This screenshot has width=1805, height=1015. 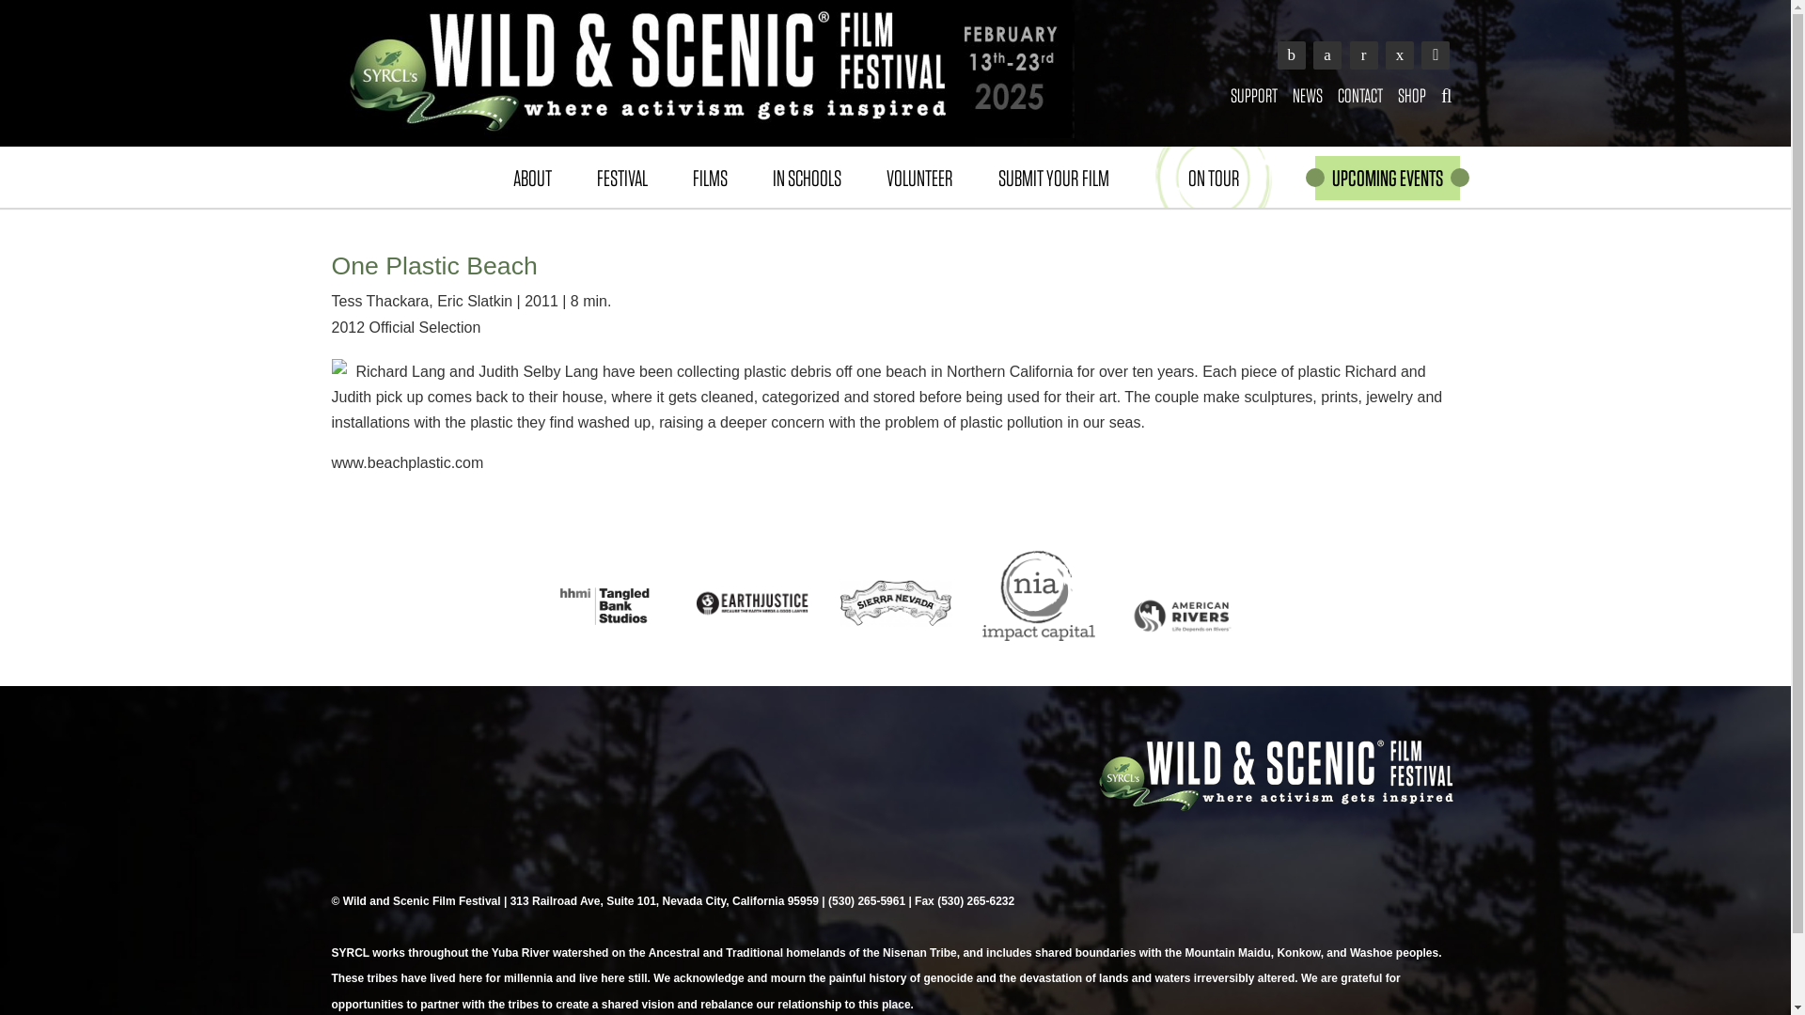 What do you see at coordinates (709, 177) in the screenshot?
I see `FILMS` at bounding box center [709, 177].